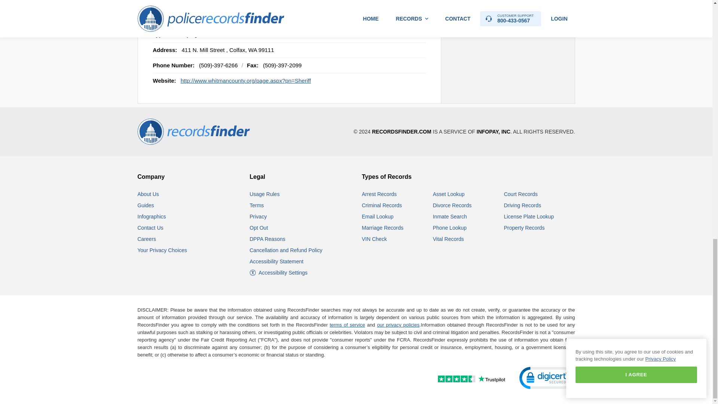 Image resolution: width=718 pixels, height=404 pixels. Describe the element at coordinates (455, 380) in the screenshot. I see `Customer reviews powered by Trustpilot` at that location.